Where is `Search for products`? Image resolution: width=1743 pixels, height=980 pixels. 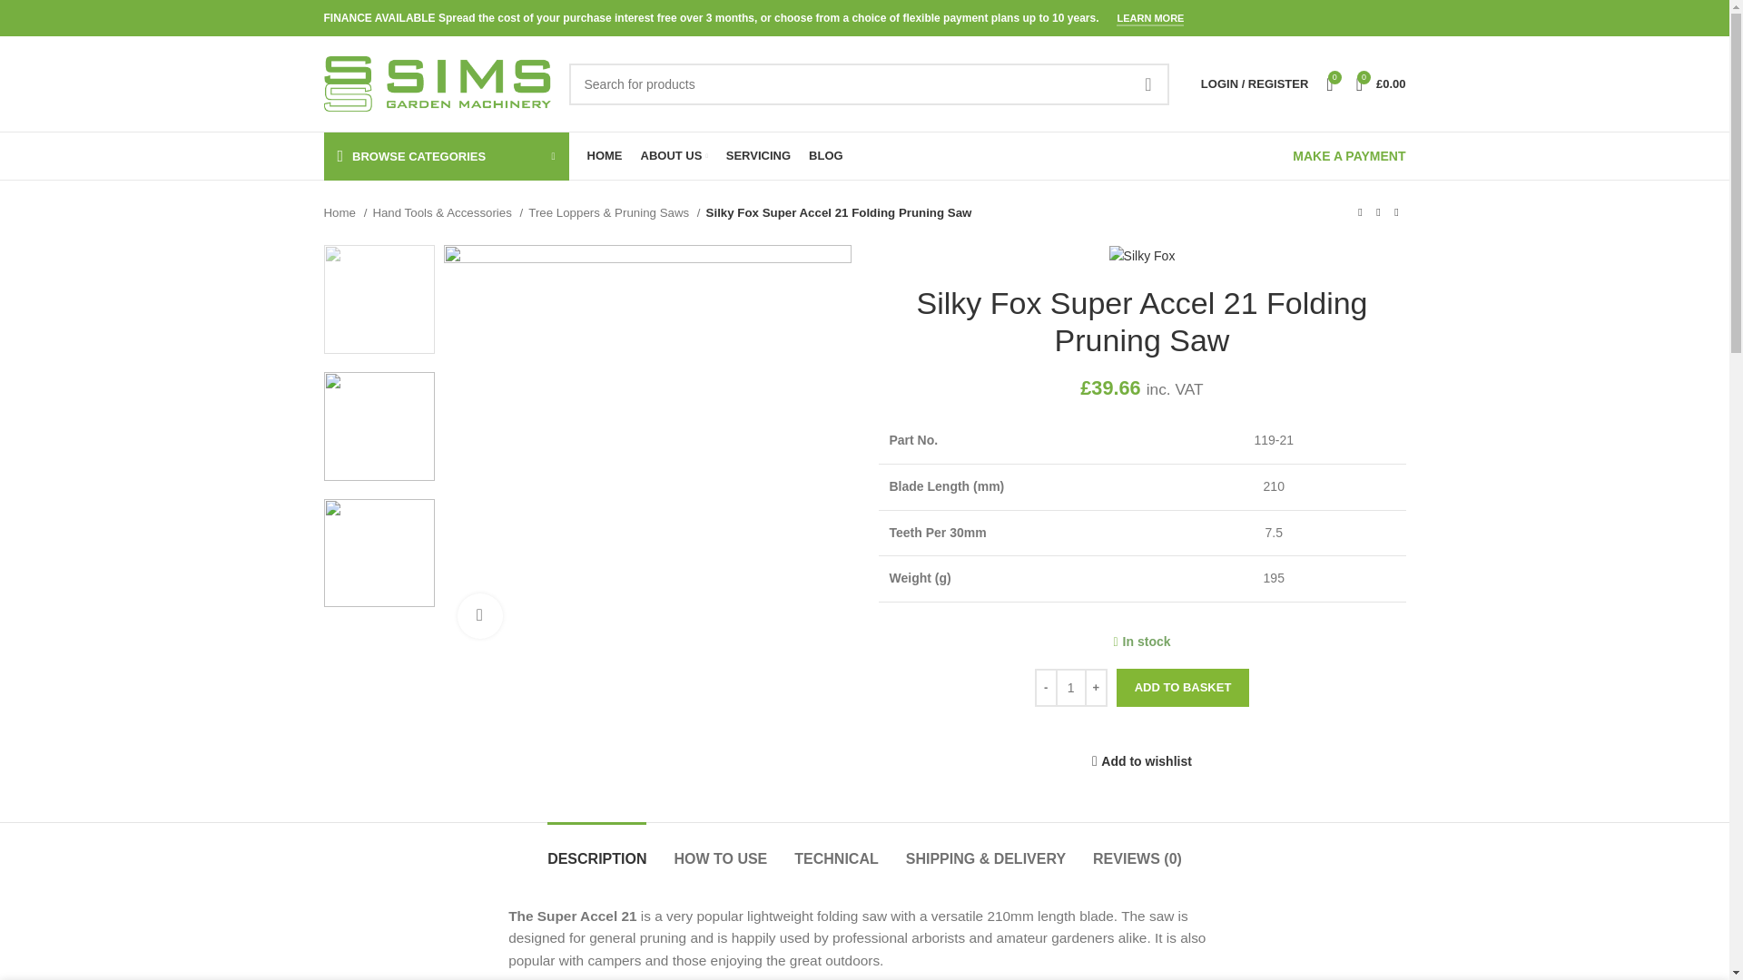
Search for products is located at coordinates (868, 83).